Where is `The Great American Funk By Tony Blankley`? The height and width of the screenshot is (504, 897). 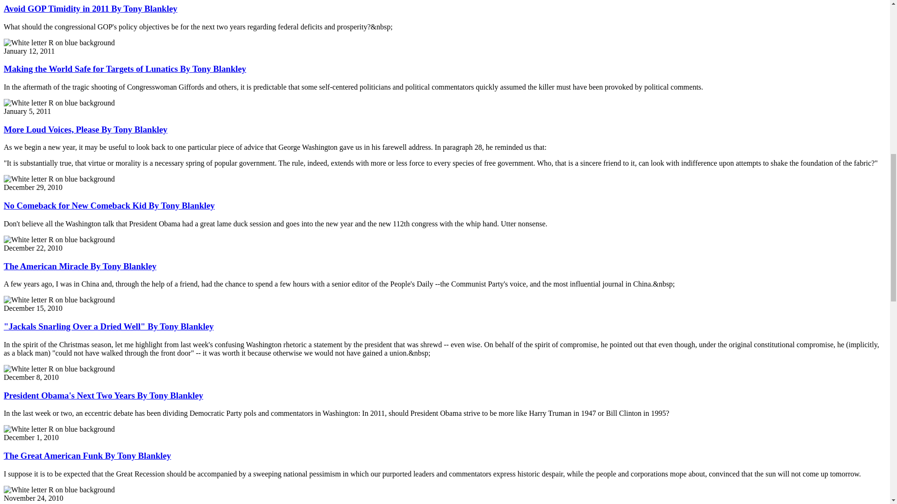 The Great American Funk By Tony Blankley is located at coordinates (87, 455).